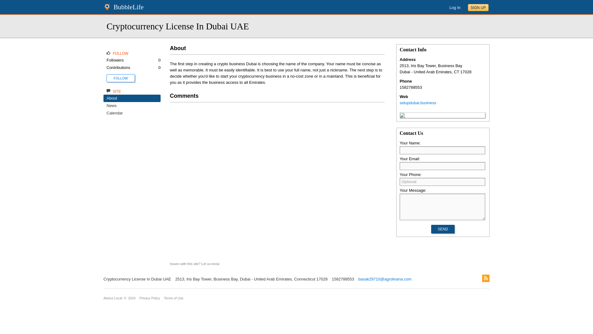 The height and width of the screenshot is (334, 593). I want to click on setupdubai.business, so click(418, 103).